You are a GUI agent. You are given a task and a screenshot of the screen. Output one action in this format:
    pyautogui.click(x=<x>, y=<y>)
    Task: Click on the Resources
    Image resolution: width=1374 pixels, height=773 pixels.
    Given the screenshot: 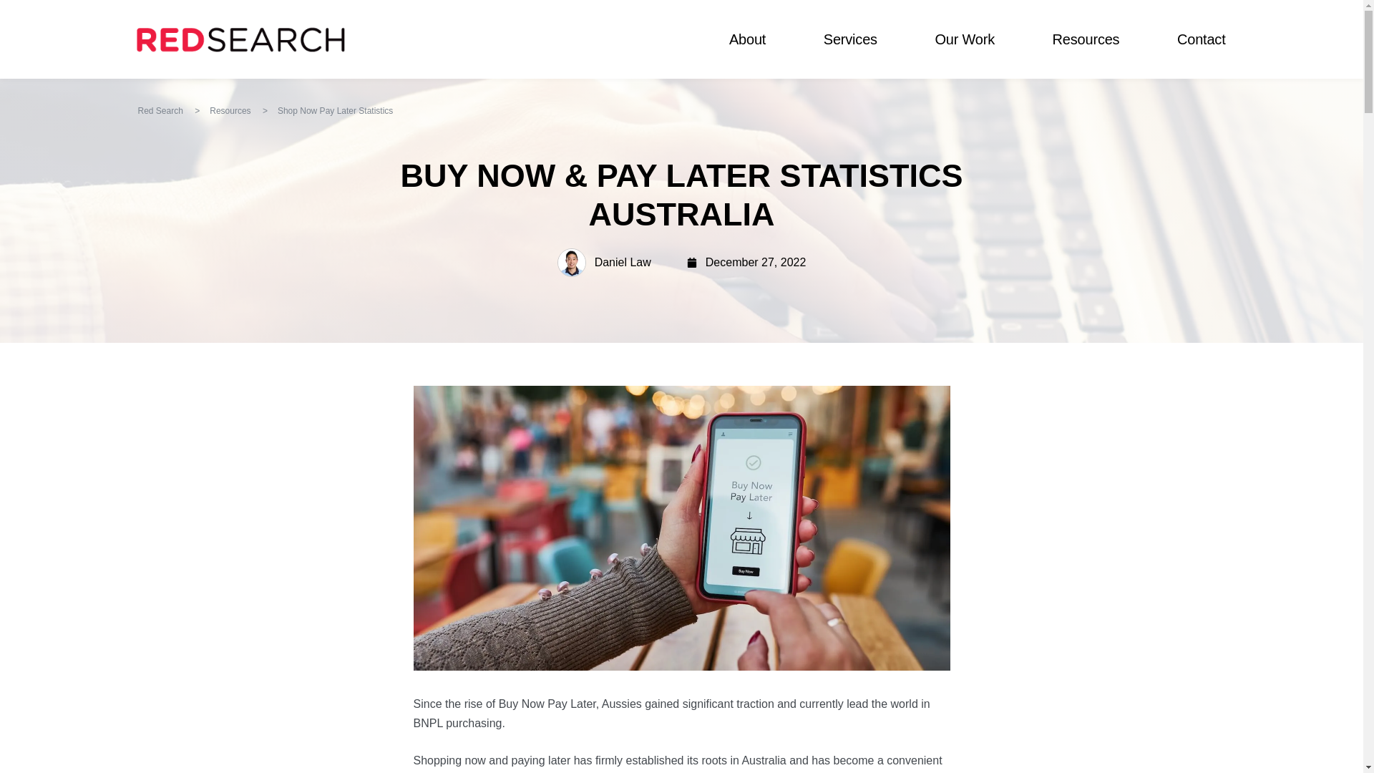 What is the action you would take?
    pyautogui.click(x=1086, y=40)
    